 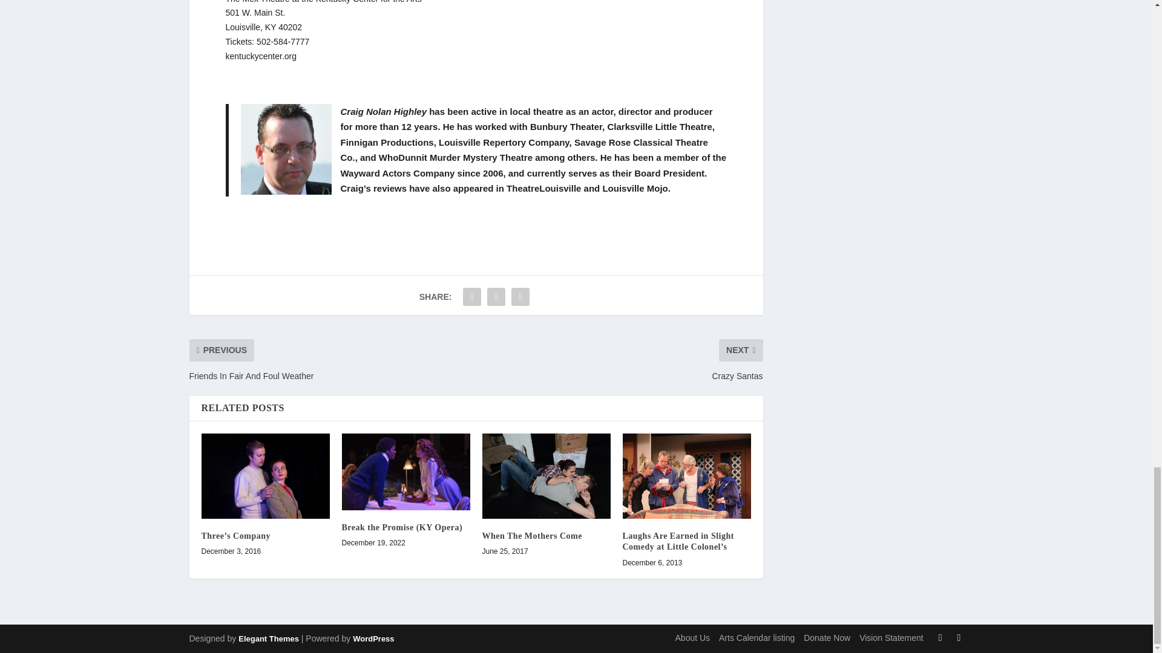 What do you see at coordinates (472, 296) in the screenshot?
I see `Share "Frightened Of Being Alive" via Facebook` at bounding box center [472, 296].